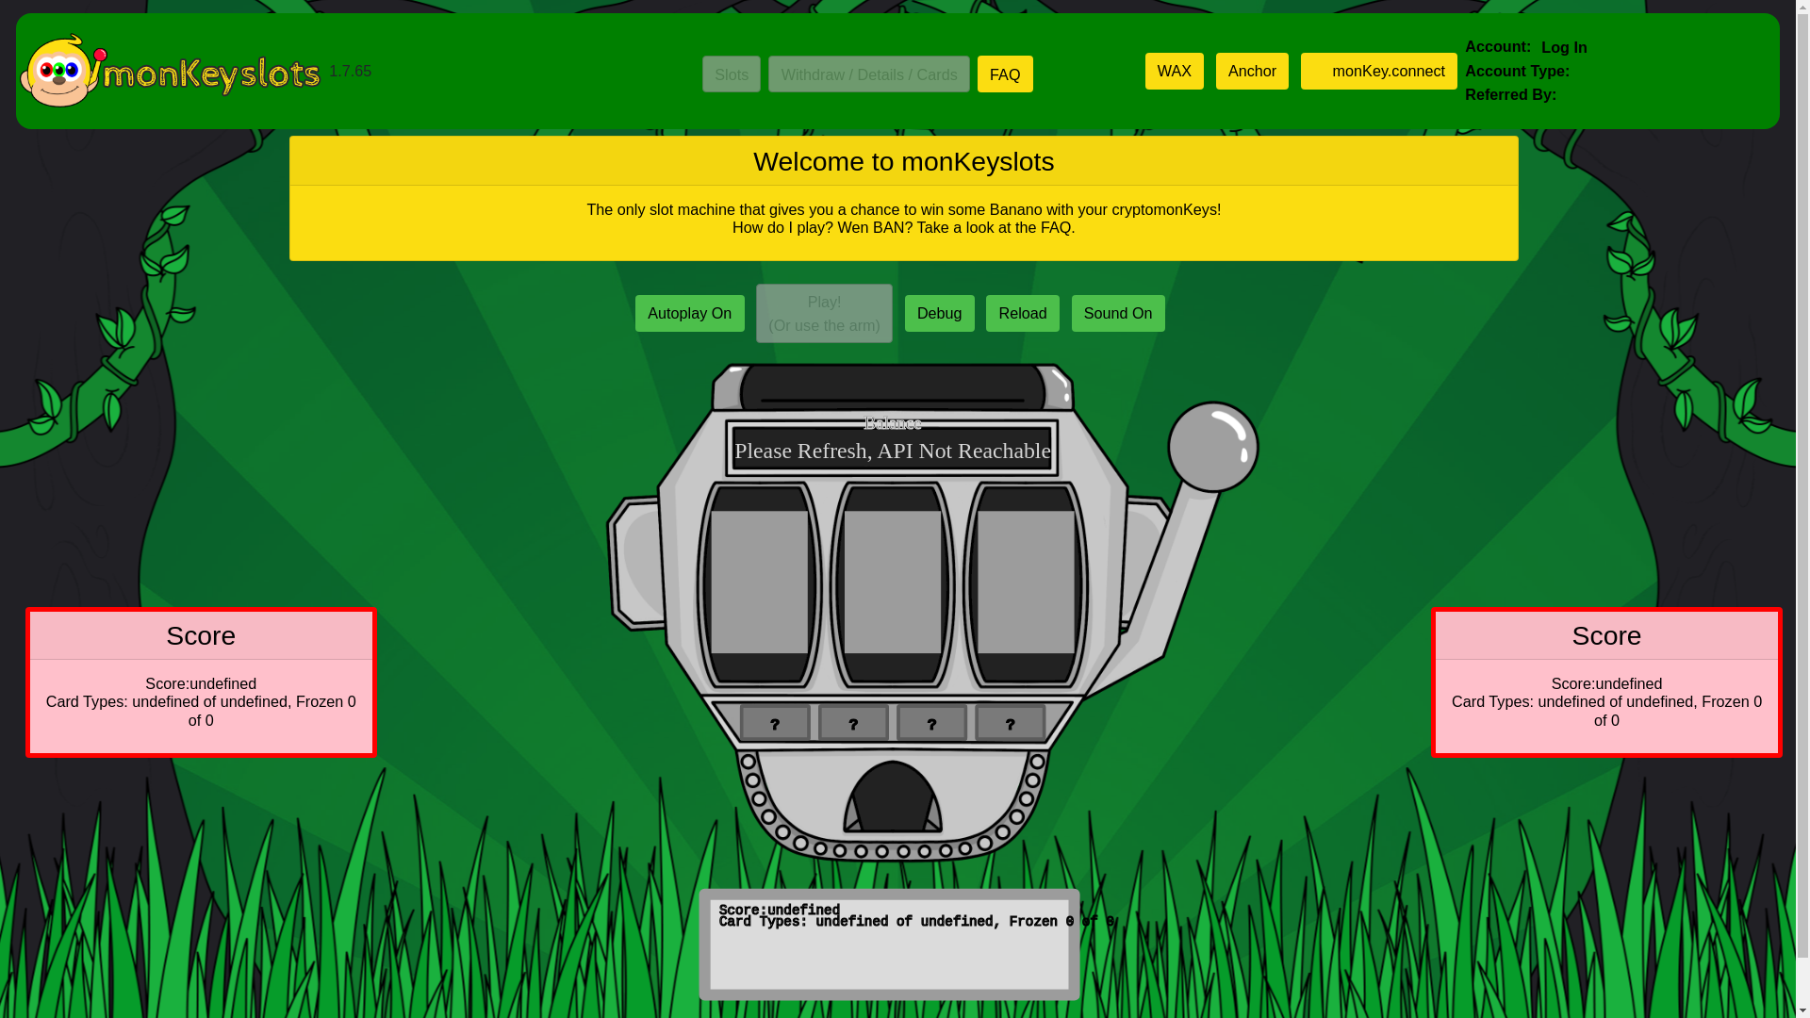 The height and width of the screenshot is (1018, 1810). What do you see at coordinates (1023, 313) in the screenshot?
I see `Reload` at bounding box center [1023, 313].